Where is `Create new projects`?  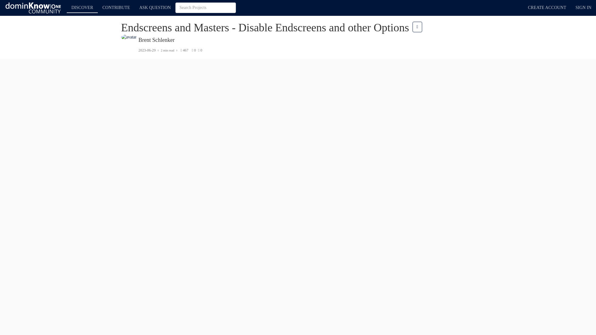 Create new projects is located at coordinates (116, 6).